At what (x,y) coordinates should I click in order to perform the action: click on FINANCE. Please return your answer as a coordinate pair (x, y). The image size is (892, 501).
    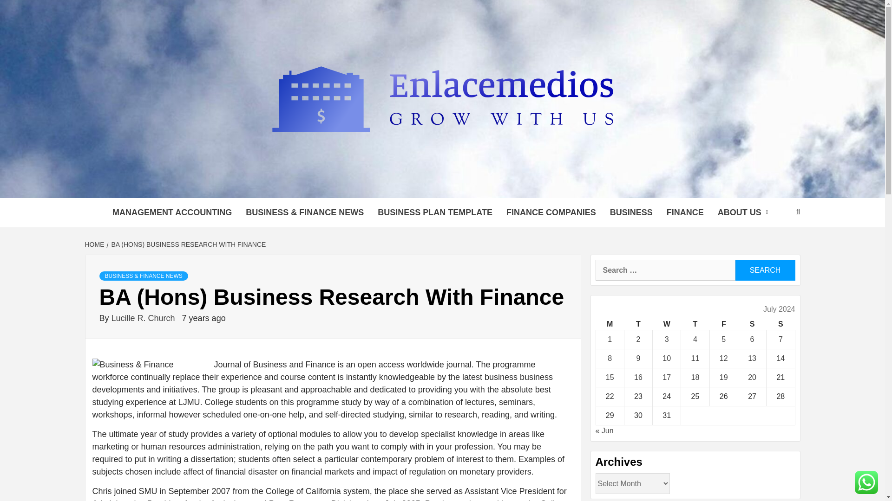
    Looking at the image, I should click on (685, 212).